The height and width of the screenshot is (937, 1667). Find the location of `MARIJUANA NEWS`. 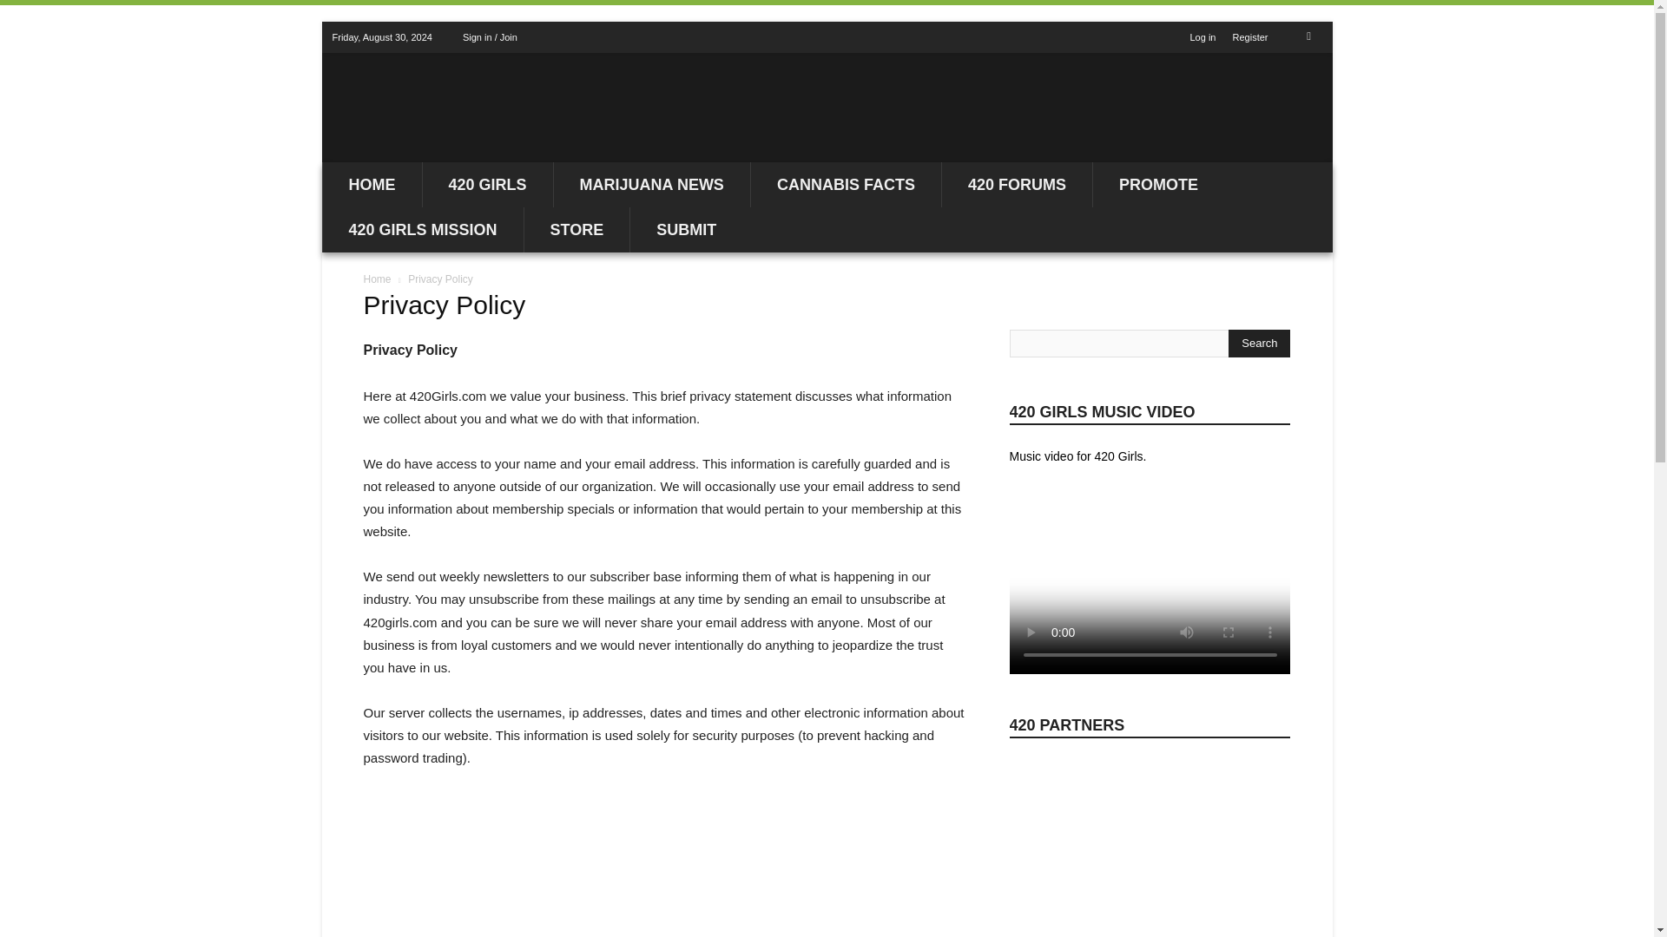

MARIJUANA NEWS is located at coordinates (651, 184).